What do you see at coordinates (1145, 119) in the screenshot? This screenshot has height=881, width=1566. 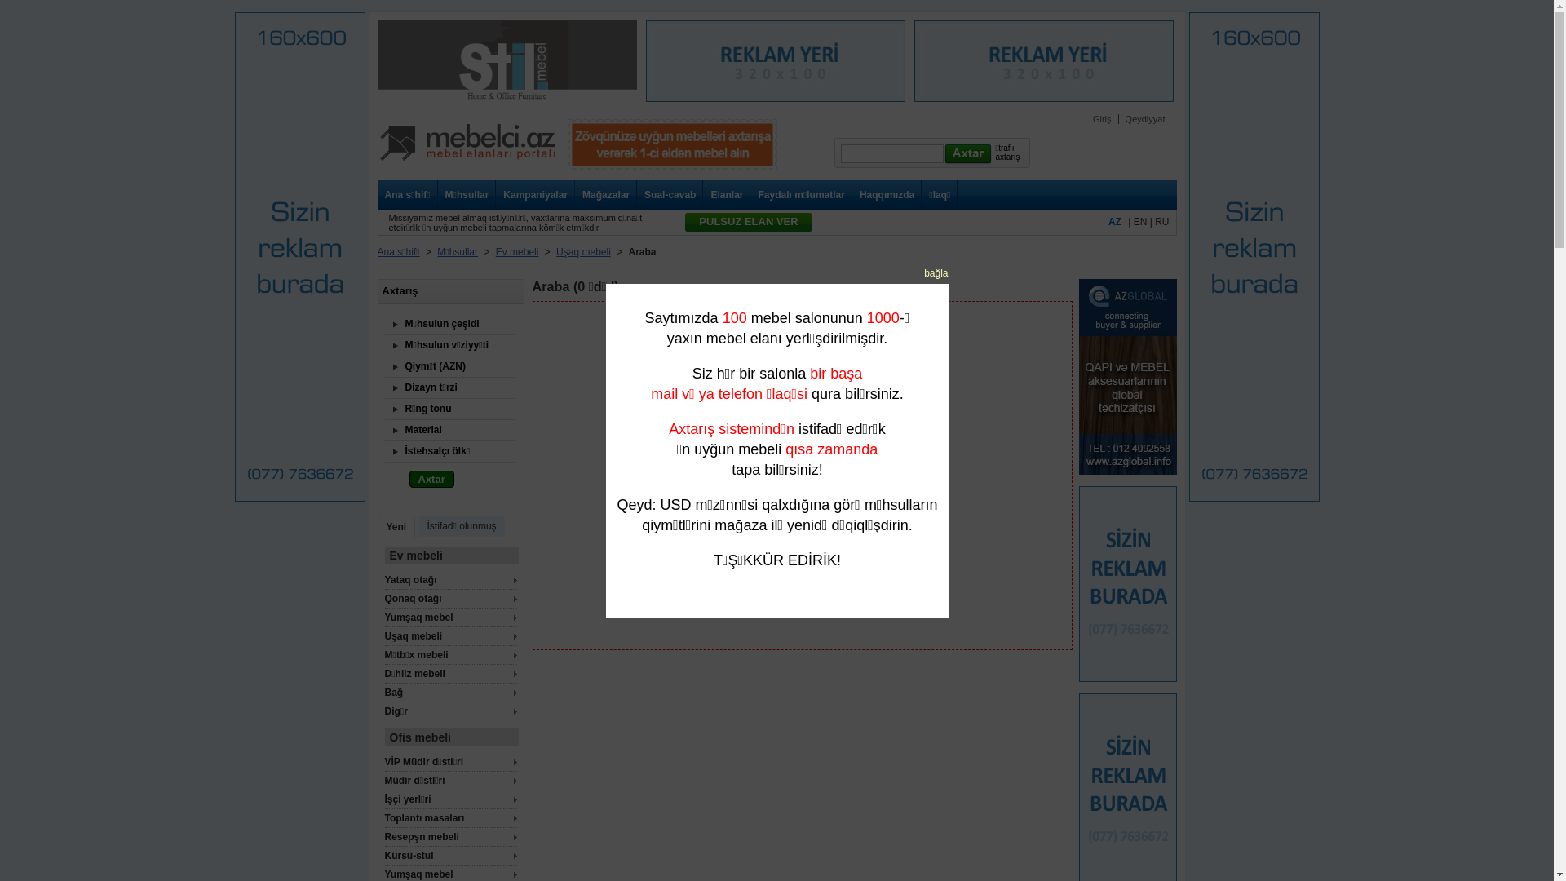 I see `Qeydiyyat` at bounding box center [1145, 119].